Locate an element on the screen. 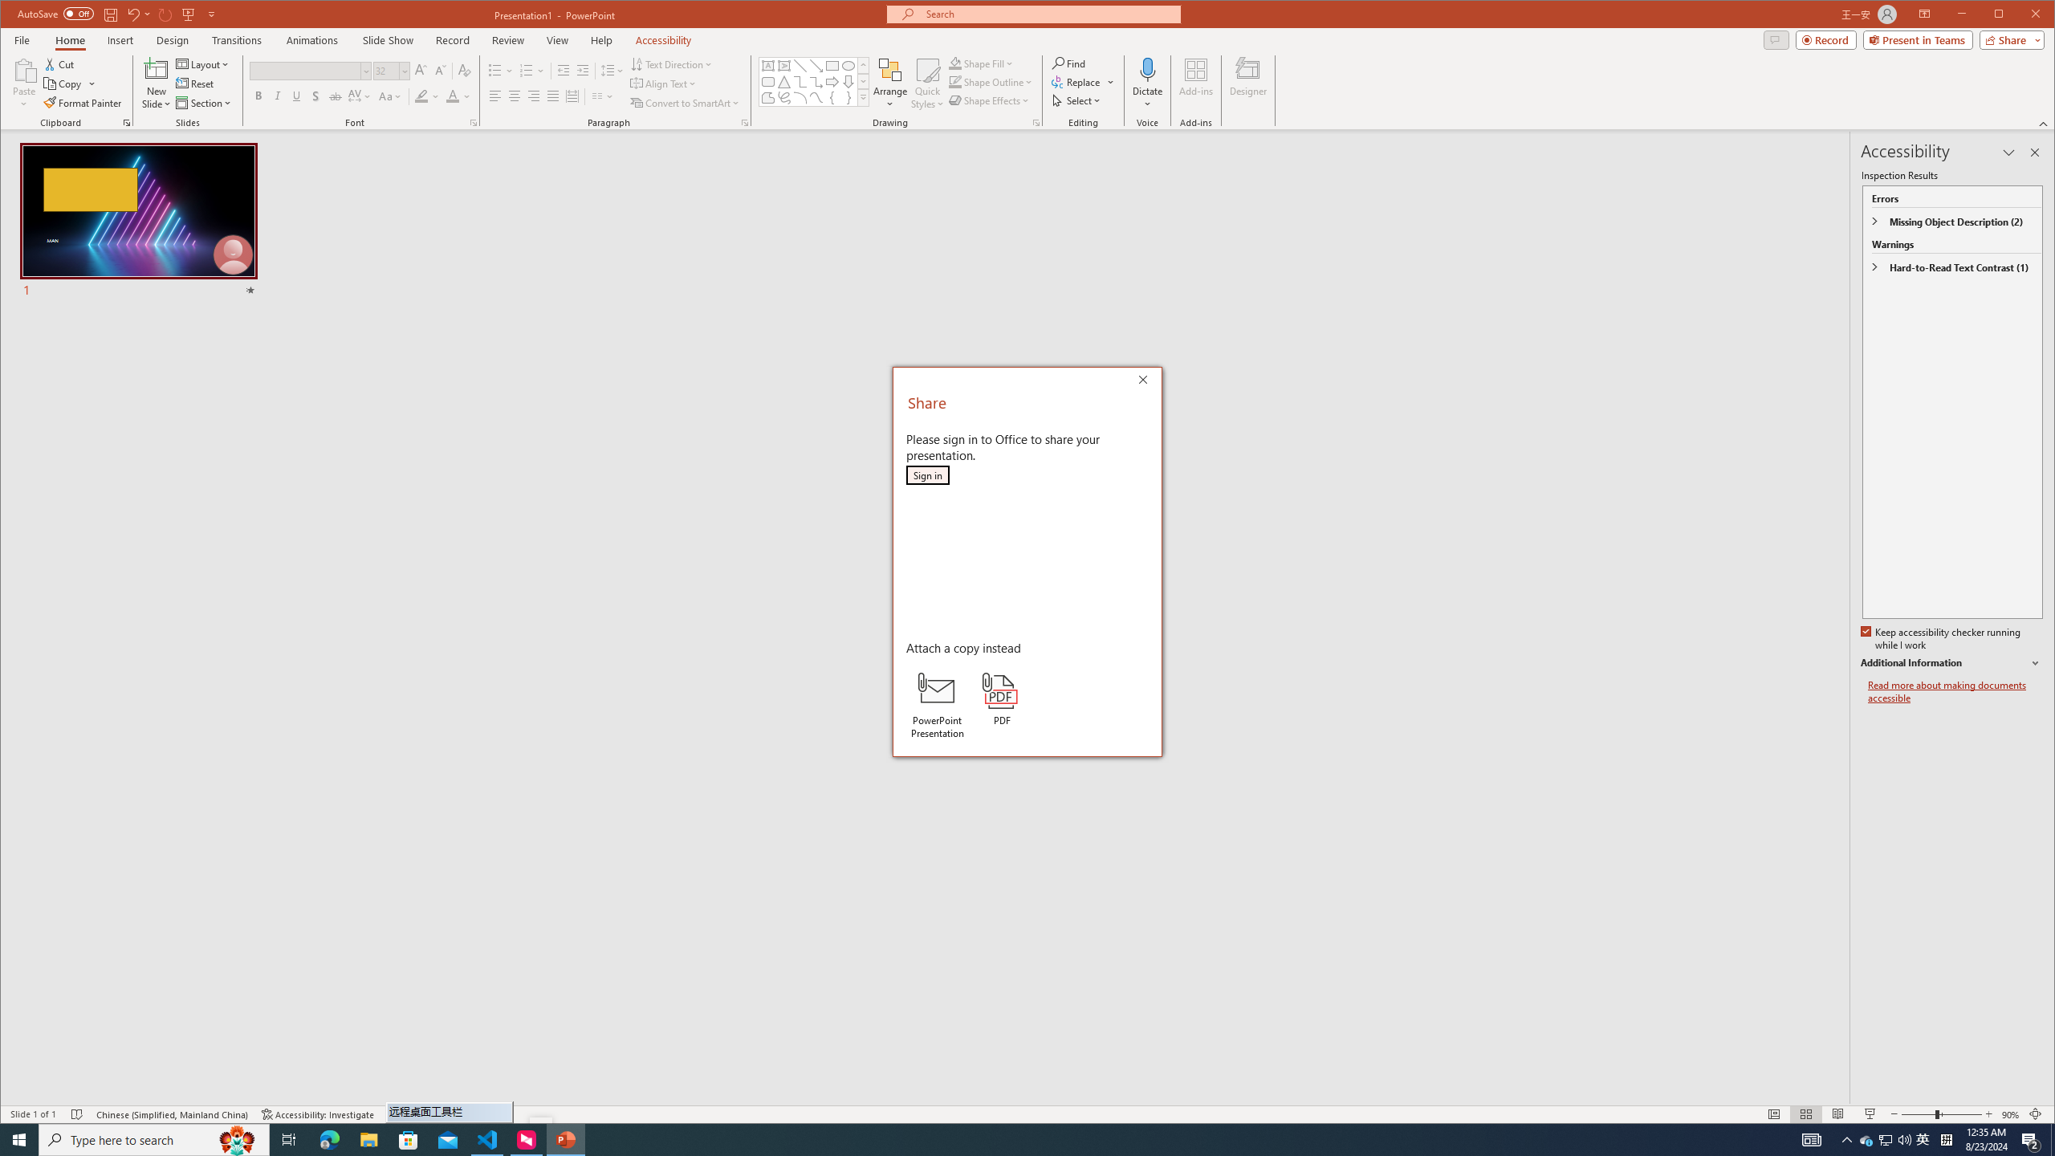  Clear Formatting is located at coordinates (464, 71).